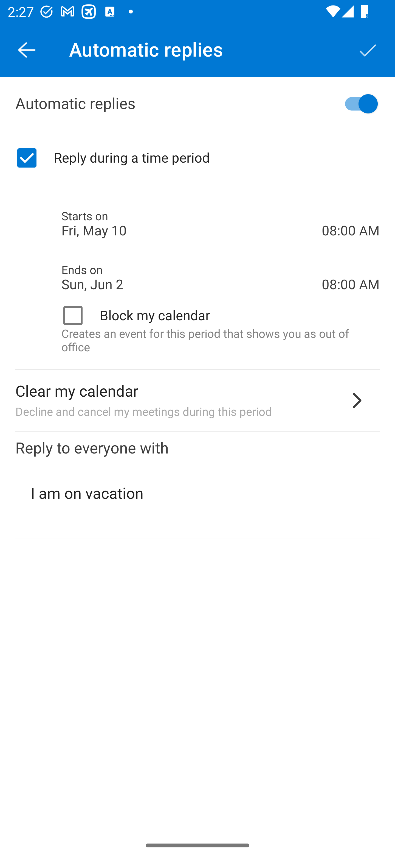 The image size is (395, 857). I want to click on Back, so click(27, 49).